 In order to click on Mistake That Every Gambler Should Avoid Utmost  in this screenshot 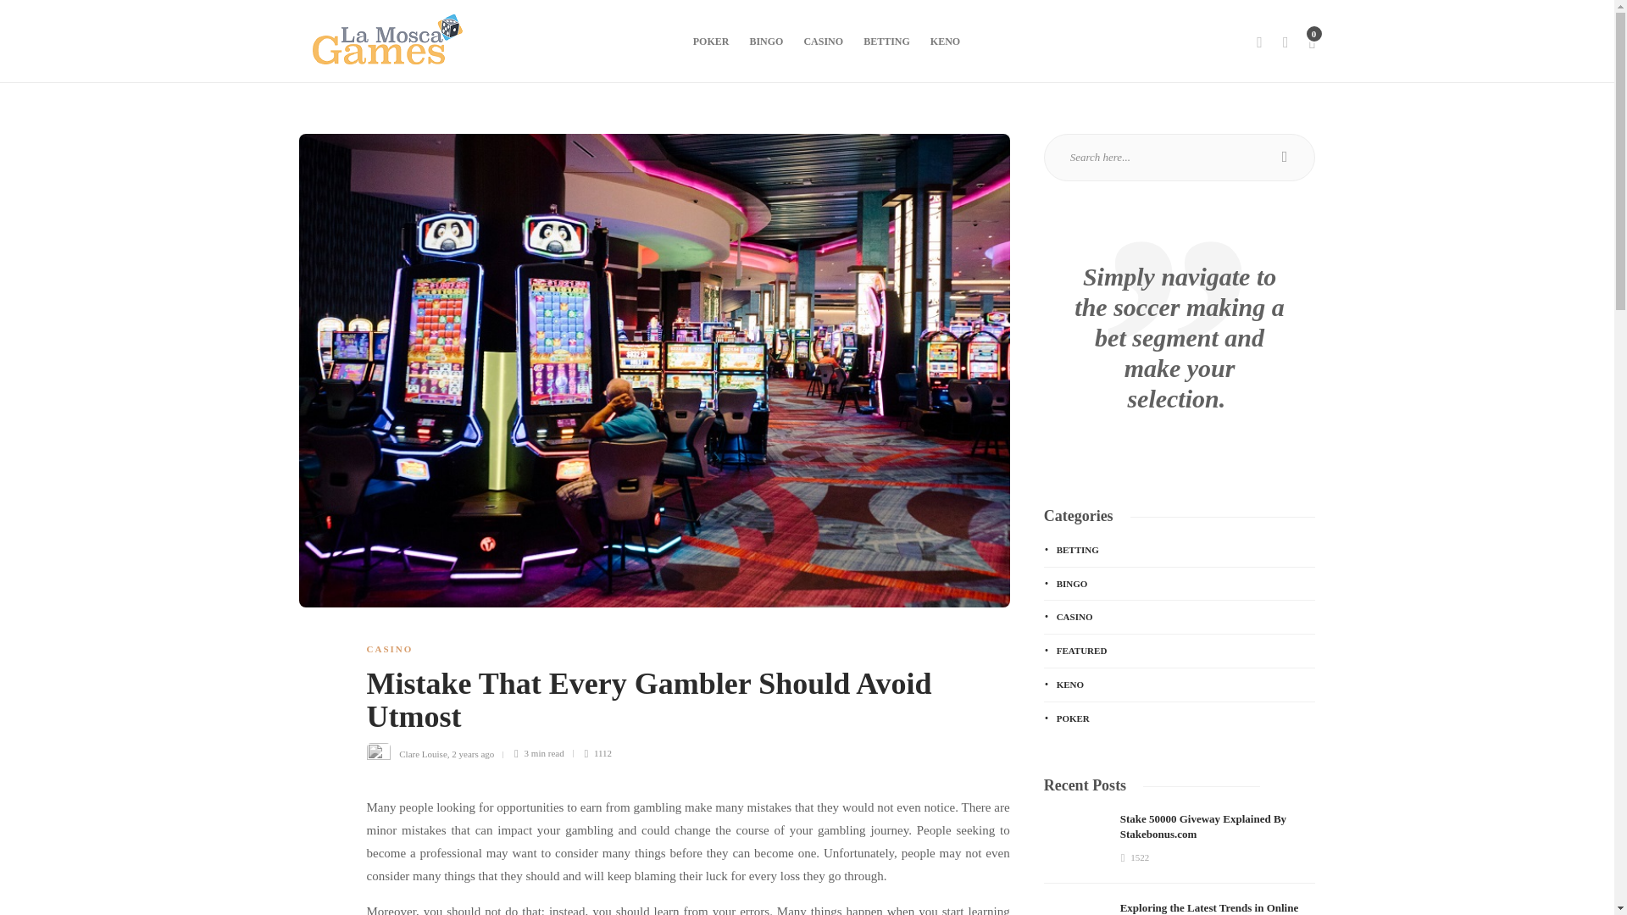, I will do `click(675, 705)`.